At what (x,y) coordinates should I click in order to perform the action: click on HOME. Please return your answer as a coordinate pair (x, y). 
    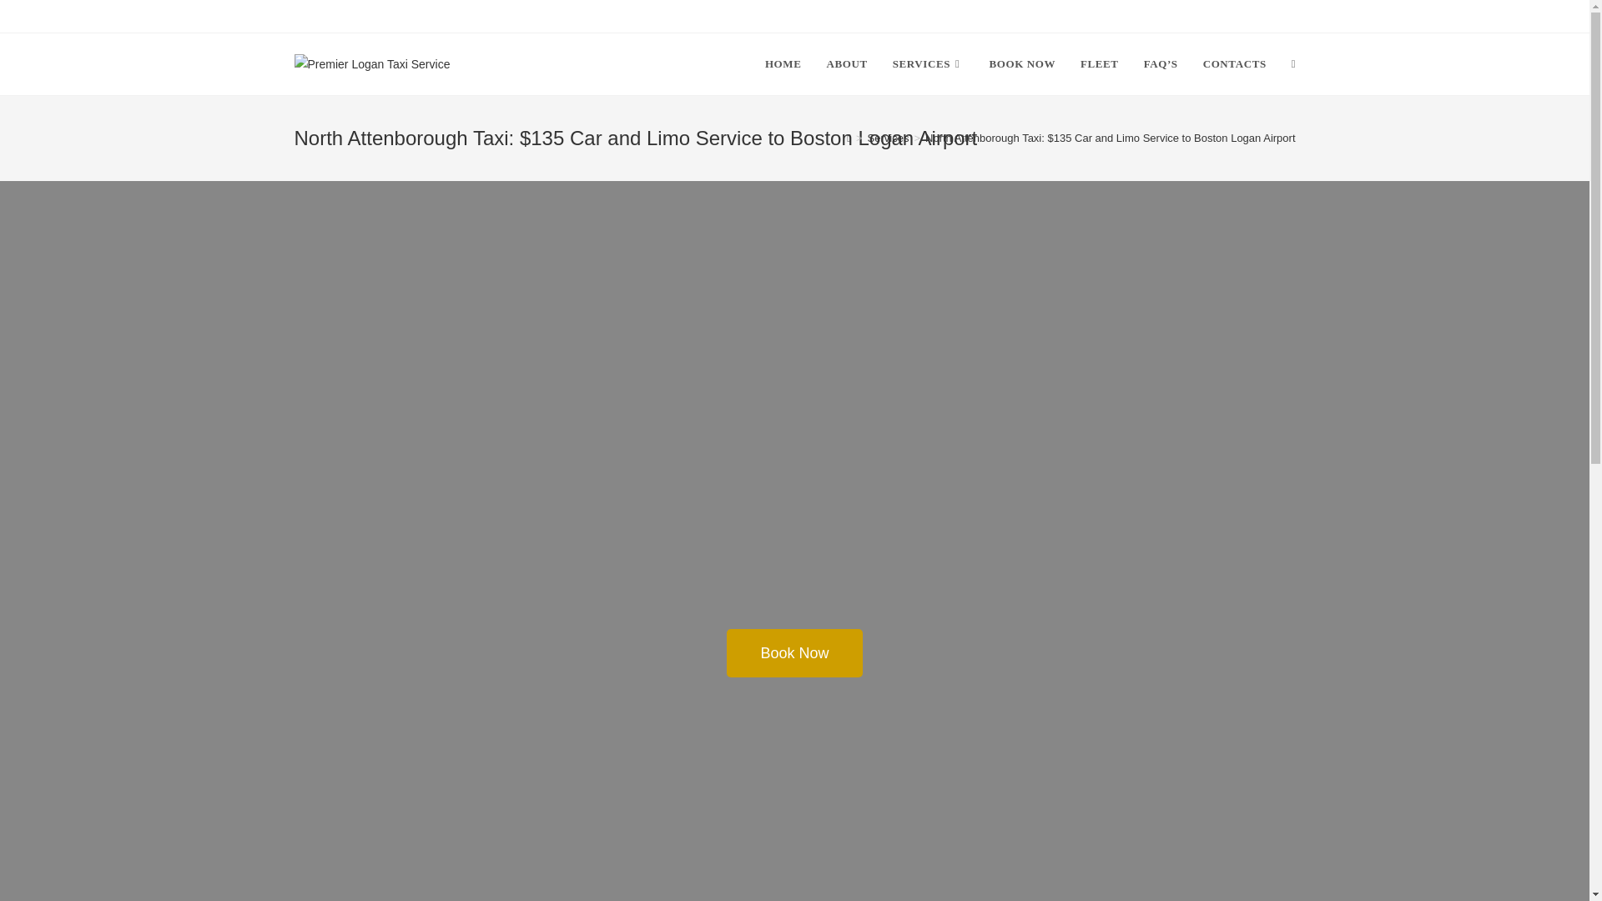
    Looking at the image, I should click on (783, 63).